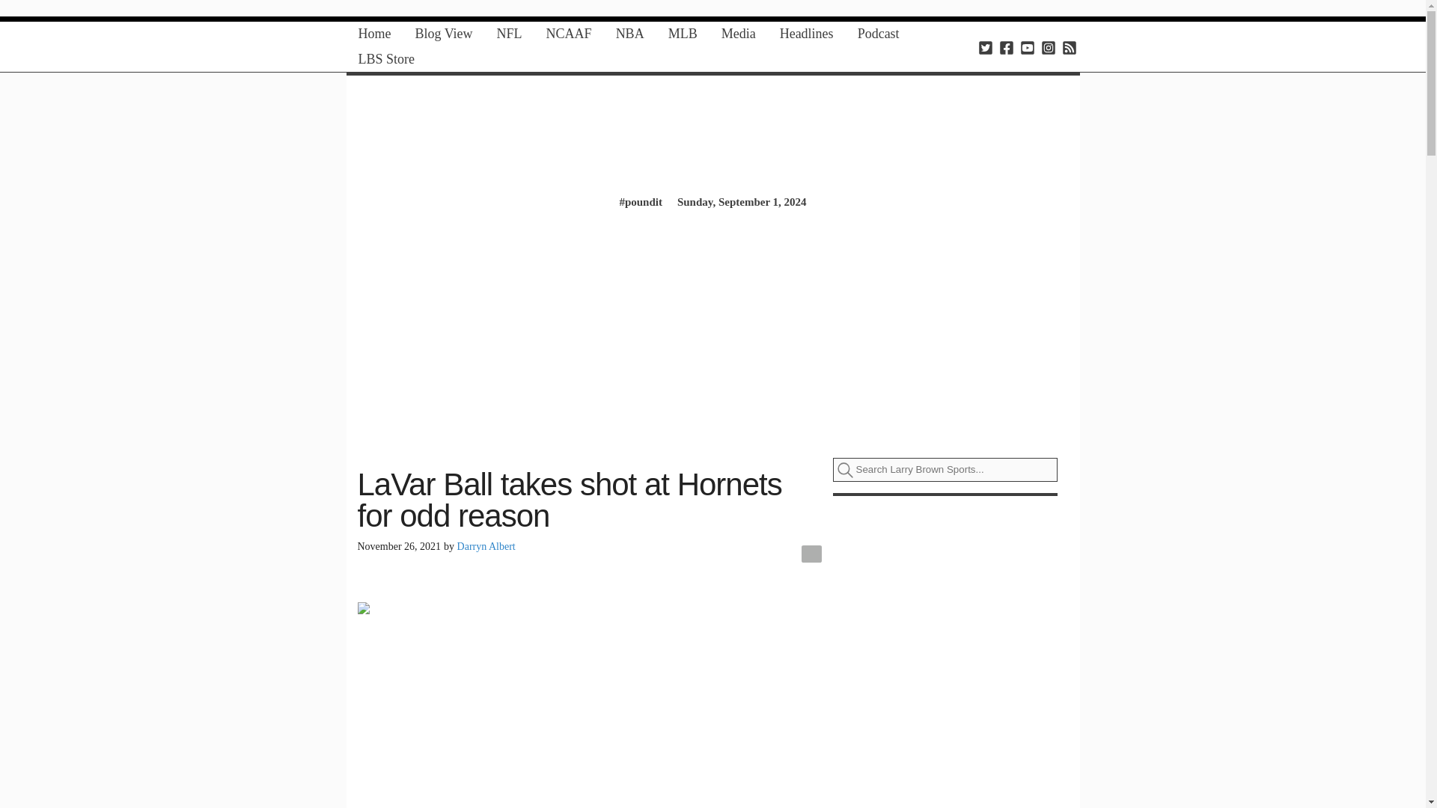  I want to click on View Larry Brown Sports Facebook, so click(1006, 46).